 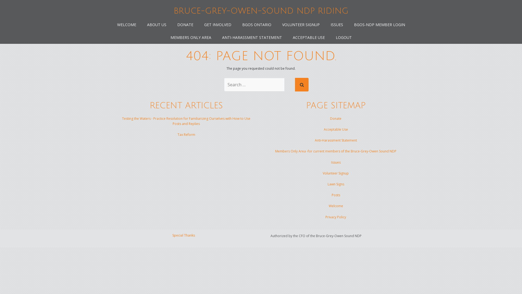 I want to click on BGOS ONTARIO, so click(x=257, y=24).